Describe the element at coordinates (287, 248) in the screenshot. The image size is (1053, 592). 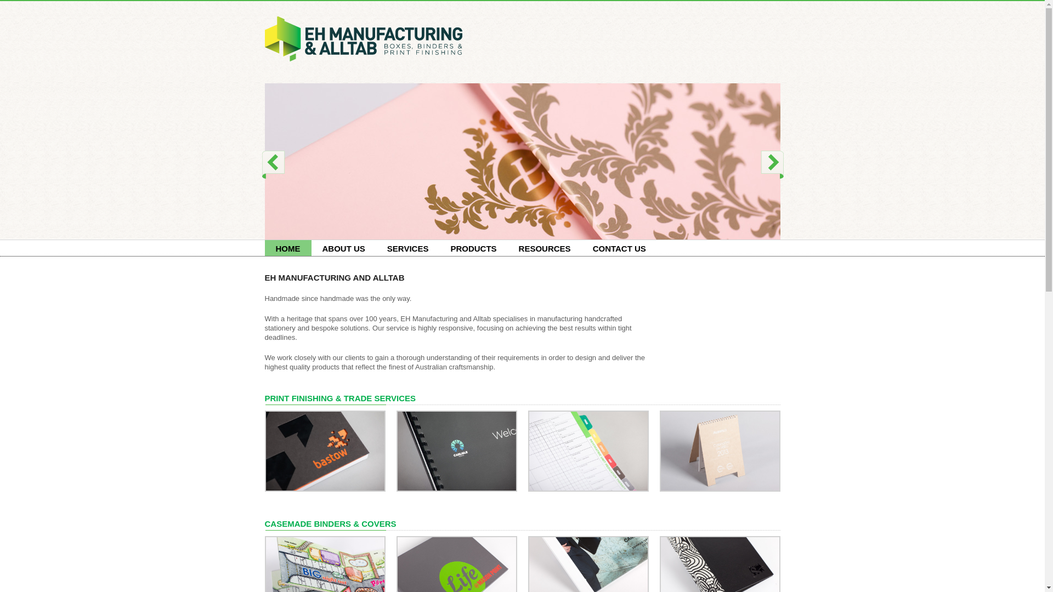
I see `HOME` at that location.